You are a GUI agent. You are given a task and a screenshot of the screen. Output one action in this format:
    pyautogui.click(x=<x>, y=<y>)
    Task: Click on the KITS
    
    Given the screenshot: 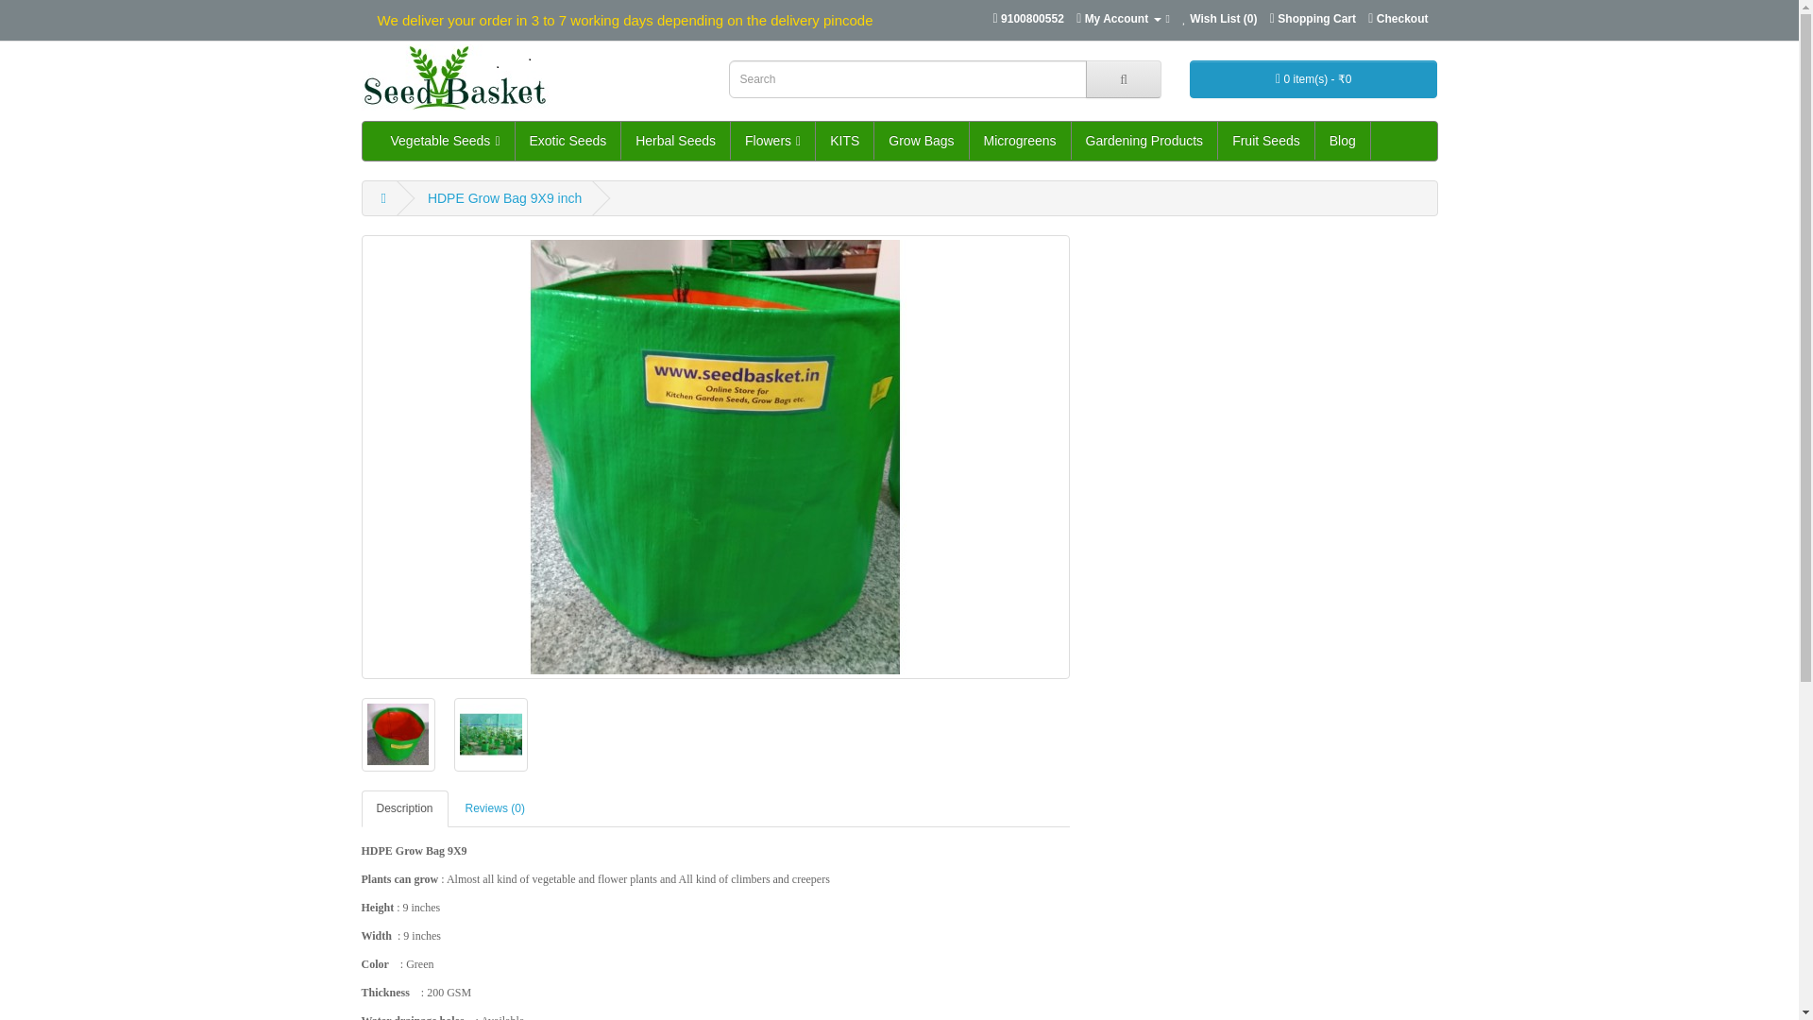 What is the action you would take?
    pyautogui.click(x=844, y=140)
    